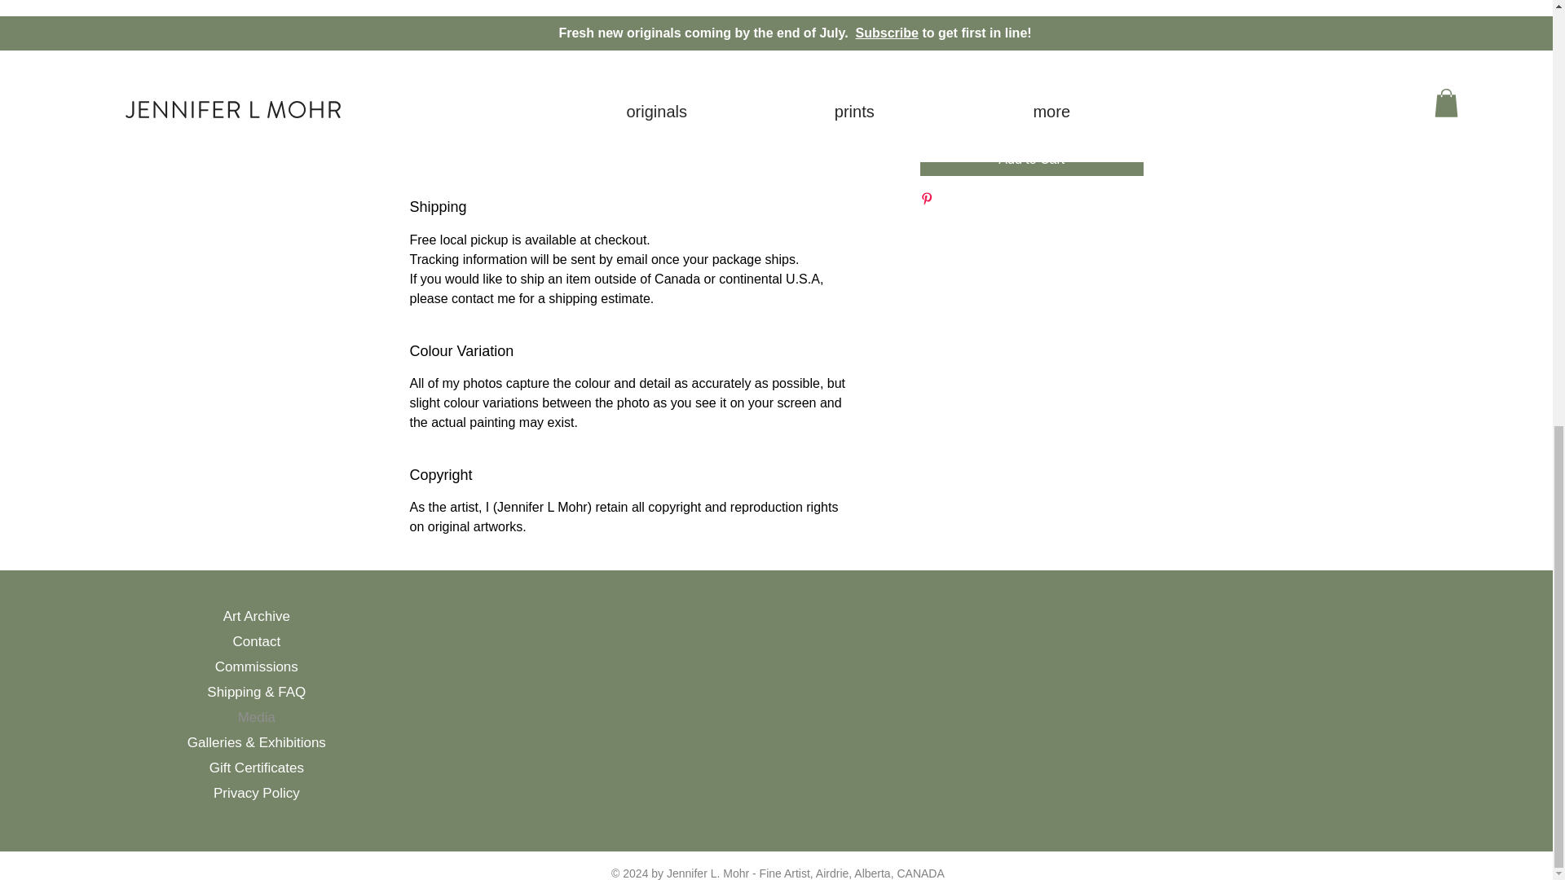 This screenshot has width=1565, height=880. Describe the element at coordinates (256, 667) in the screenshot. I see `Commissions` at that location.